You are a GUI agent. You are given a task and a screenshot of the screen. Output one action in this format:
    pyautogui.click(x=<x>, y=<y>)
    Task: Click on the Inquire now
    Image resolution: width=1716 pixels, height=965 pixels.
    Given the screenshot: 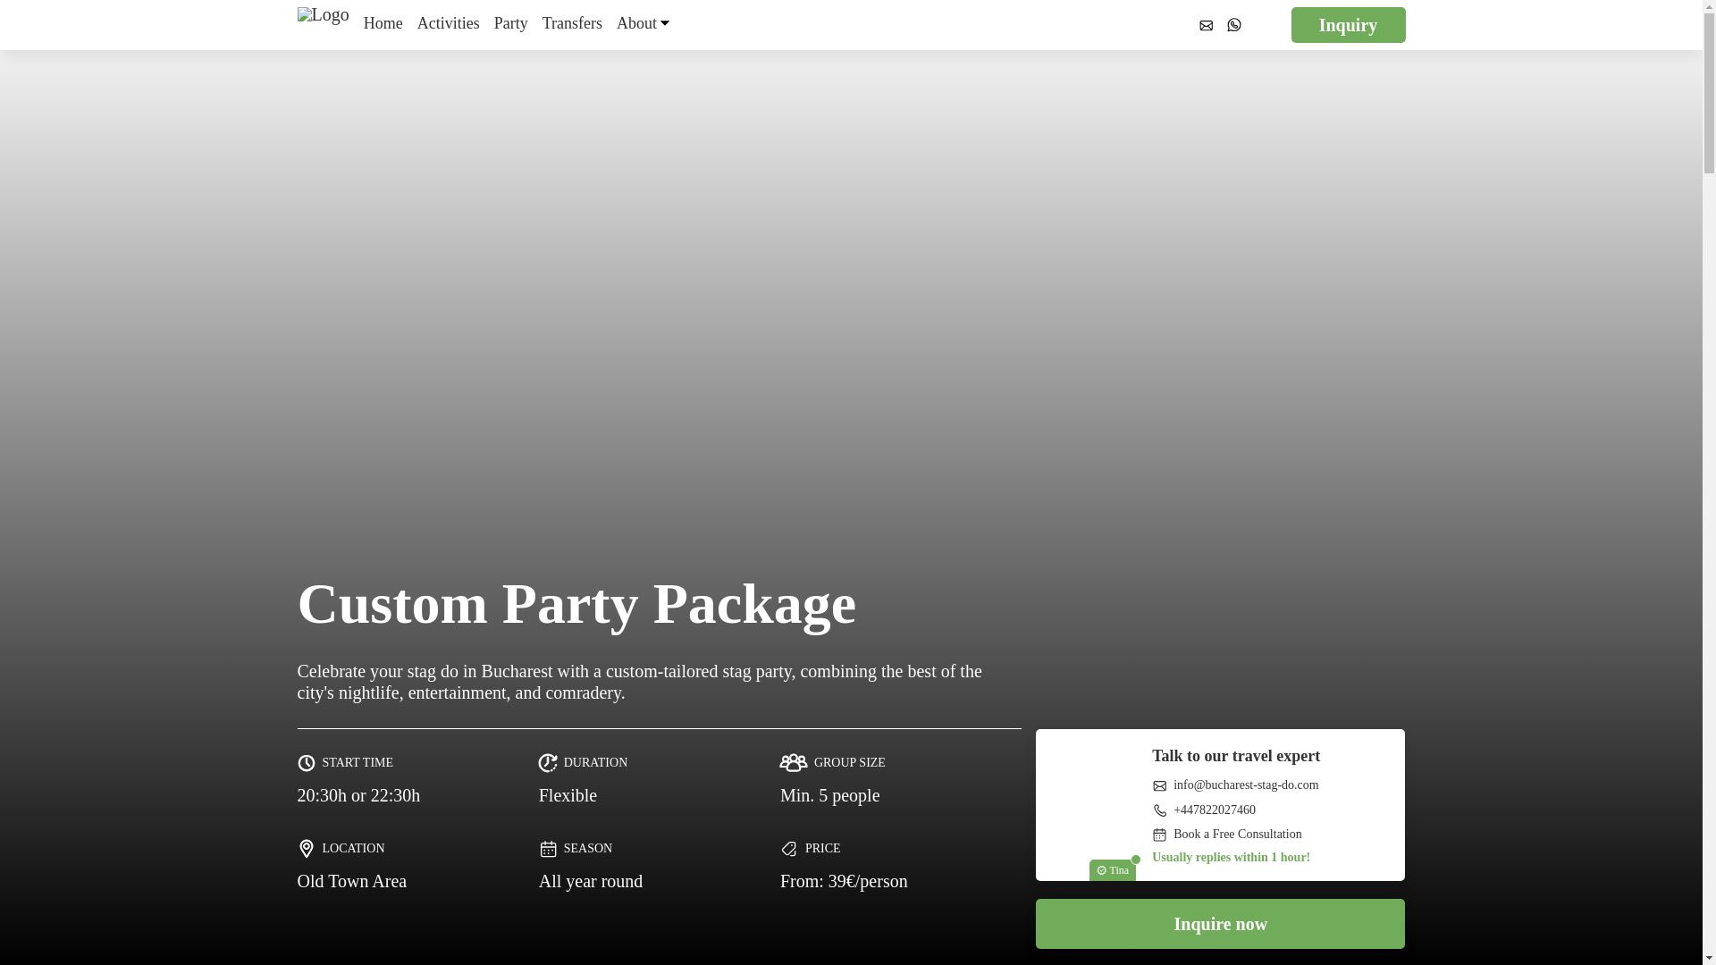 What is the action you would take?
    pyautogui.click(x=1221, y=923)
    